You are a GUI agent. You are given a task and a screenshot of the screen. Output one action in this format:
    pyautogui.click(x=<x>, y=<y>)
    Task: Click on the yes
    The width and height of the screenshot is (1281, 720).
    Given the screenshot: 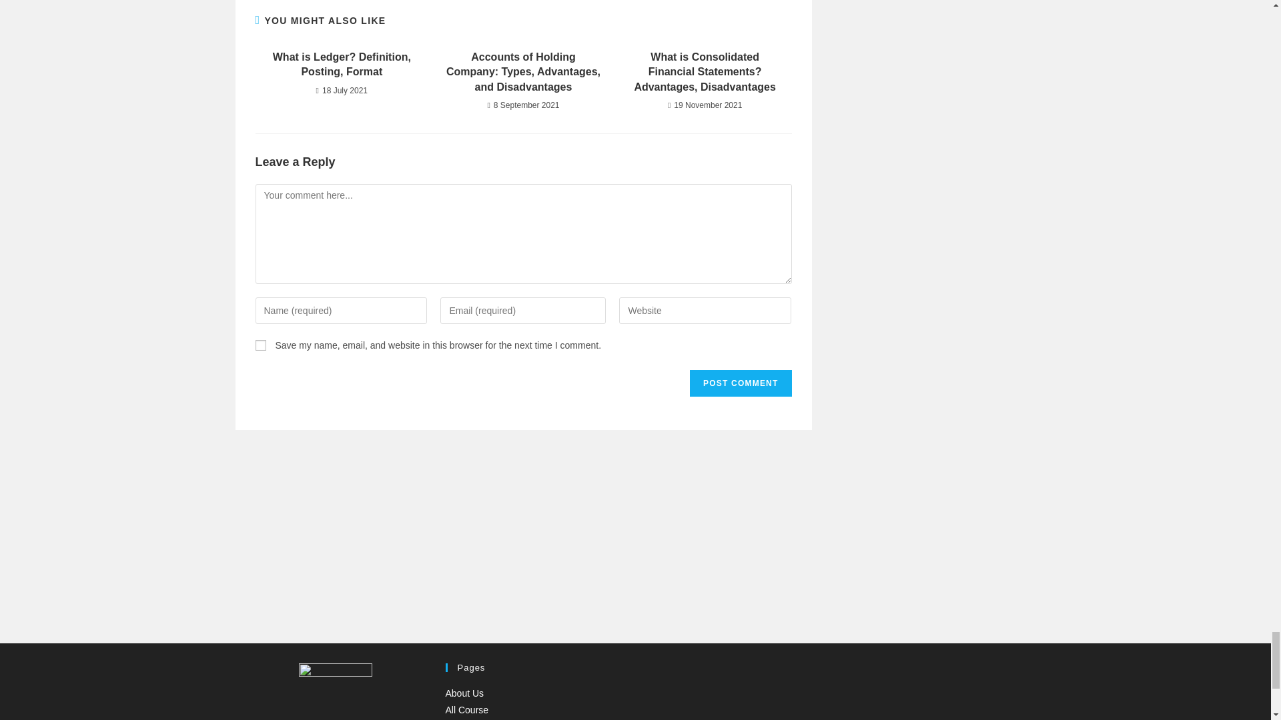 What is the action you would take?
    pyautogui.click(x=260, y=345)
    